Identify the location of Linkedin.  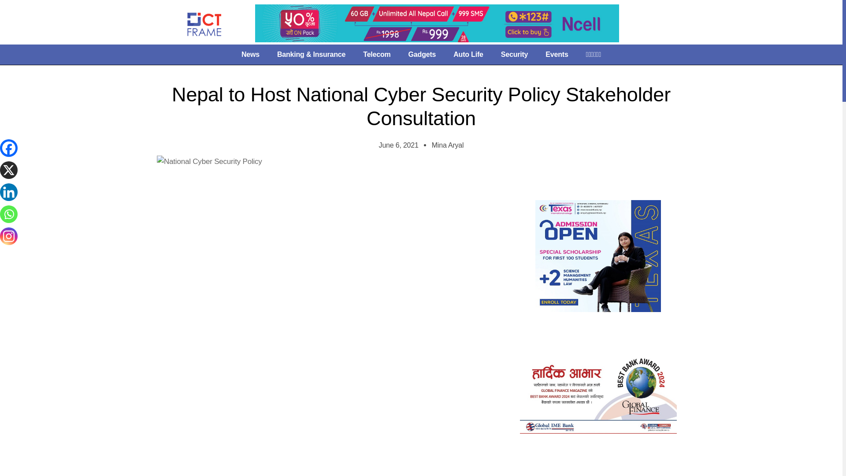
(9, 192).